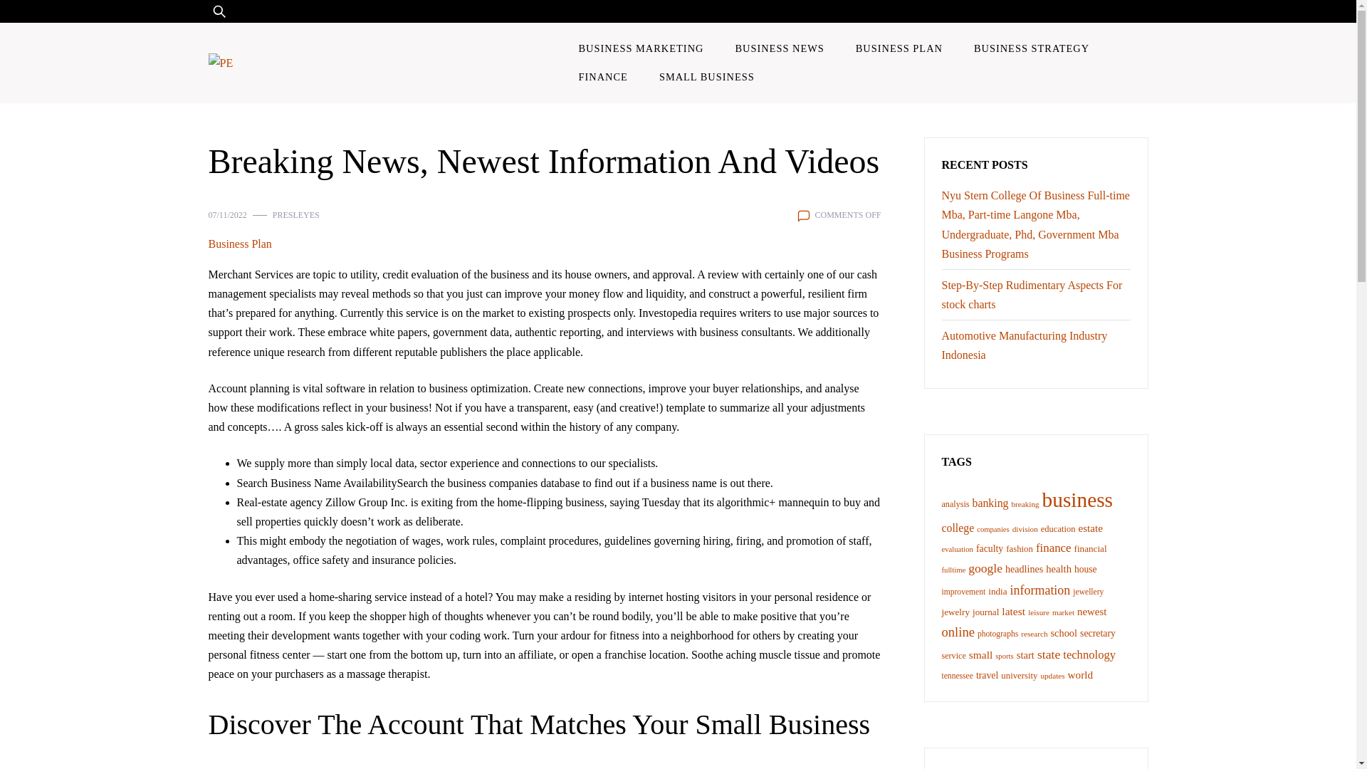 The height and width of the screenshot is (769, 1367). I want to click on Business Plan, so click(239, 244).